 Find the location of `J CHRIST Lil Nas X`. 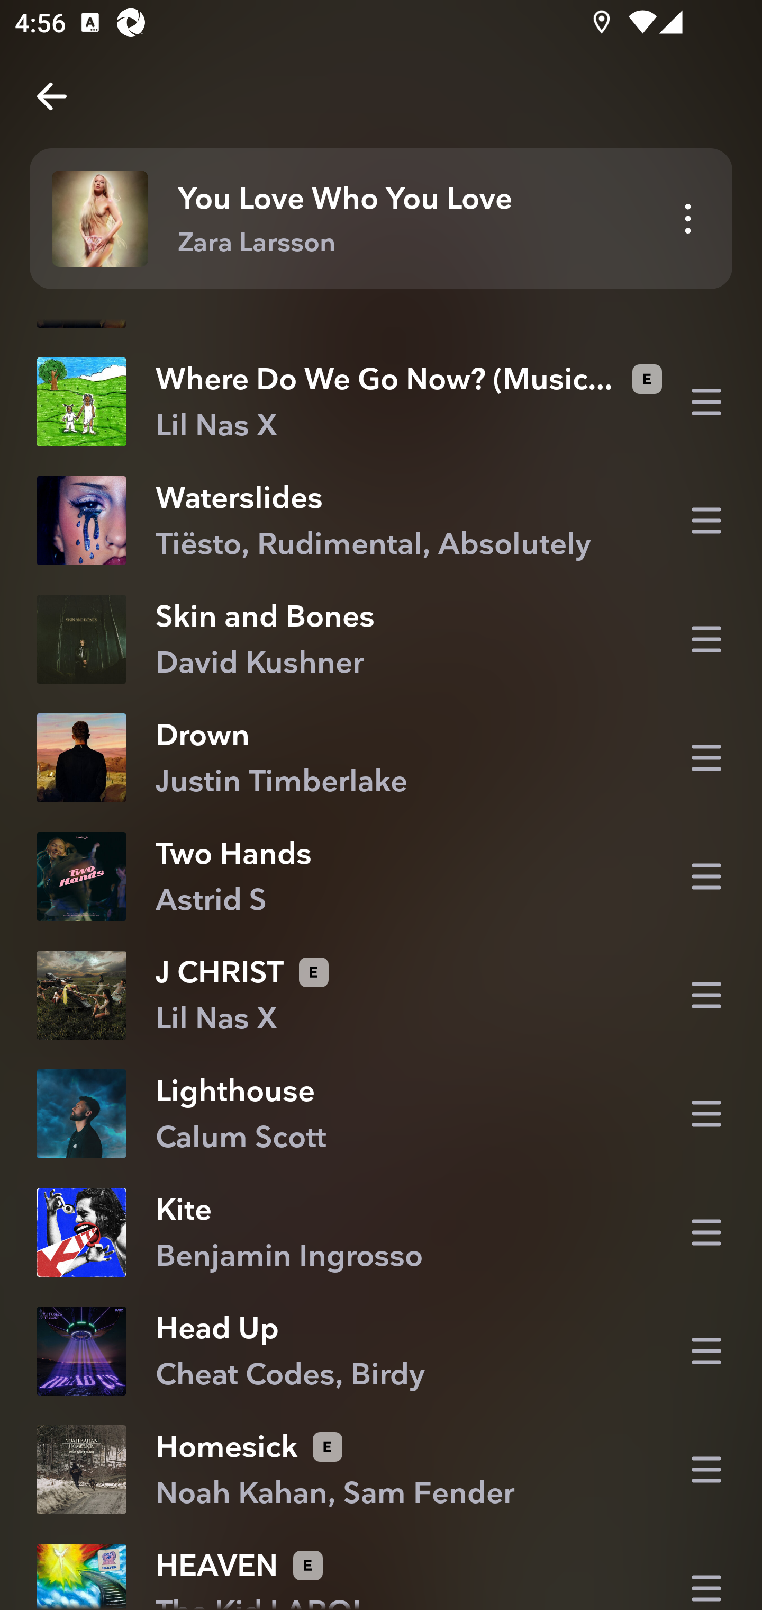

J CHRIST Lil Nas X is located at coordinates (381, 995).